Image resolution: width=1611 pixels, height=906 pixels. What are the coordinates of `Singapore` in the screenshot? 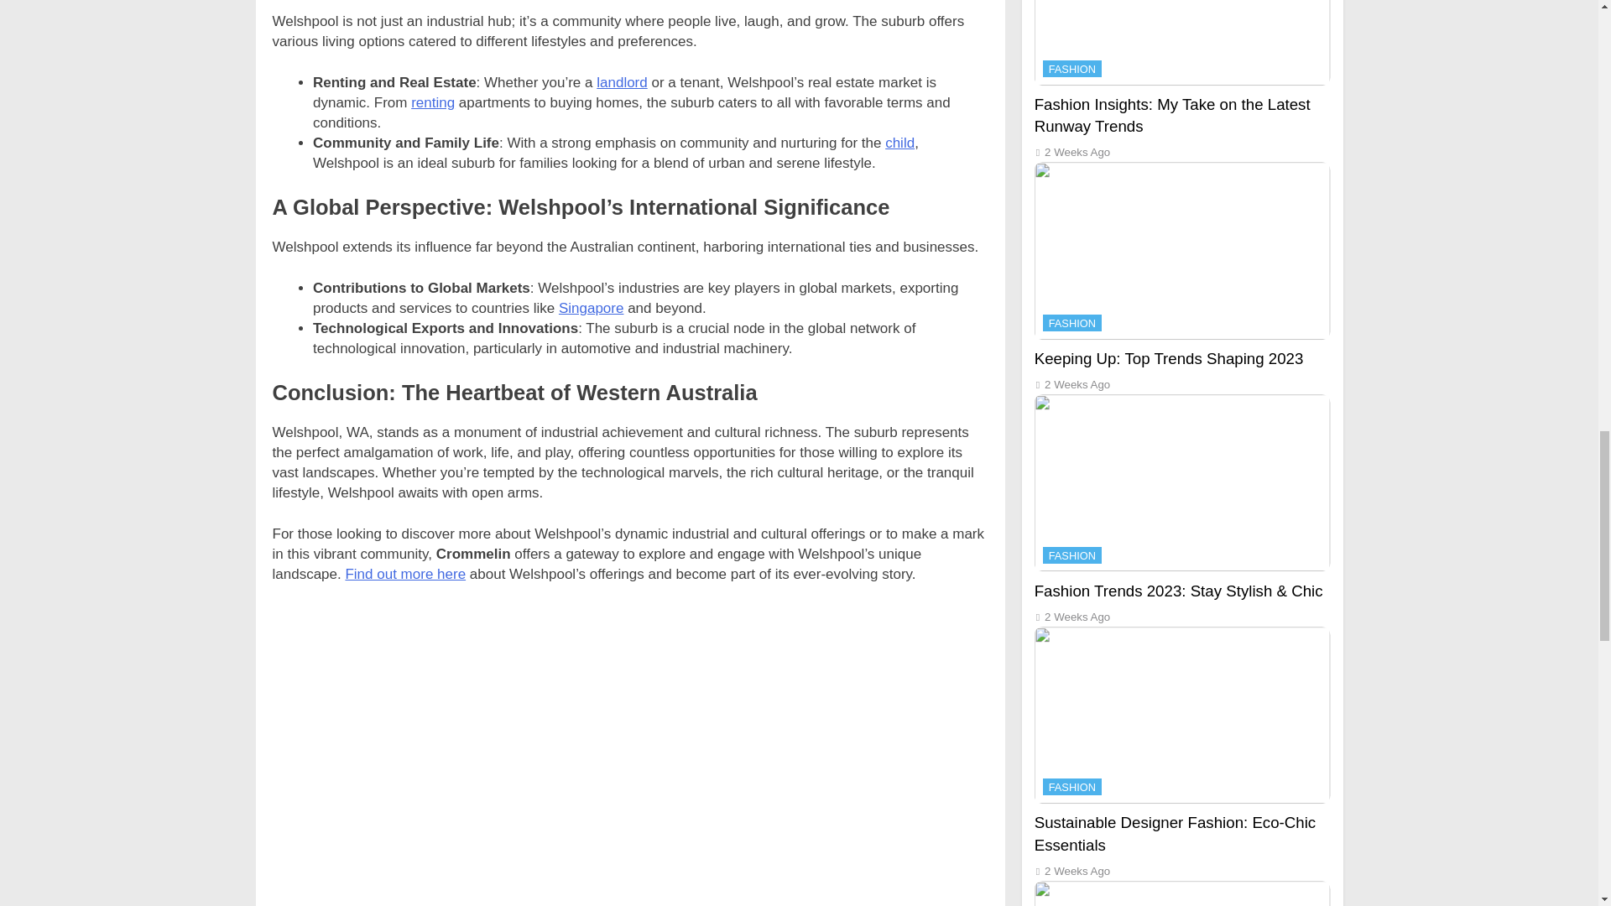 It's located at (592, 307).